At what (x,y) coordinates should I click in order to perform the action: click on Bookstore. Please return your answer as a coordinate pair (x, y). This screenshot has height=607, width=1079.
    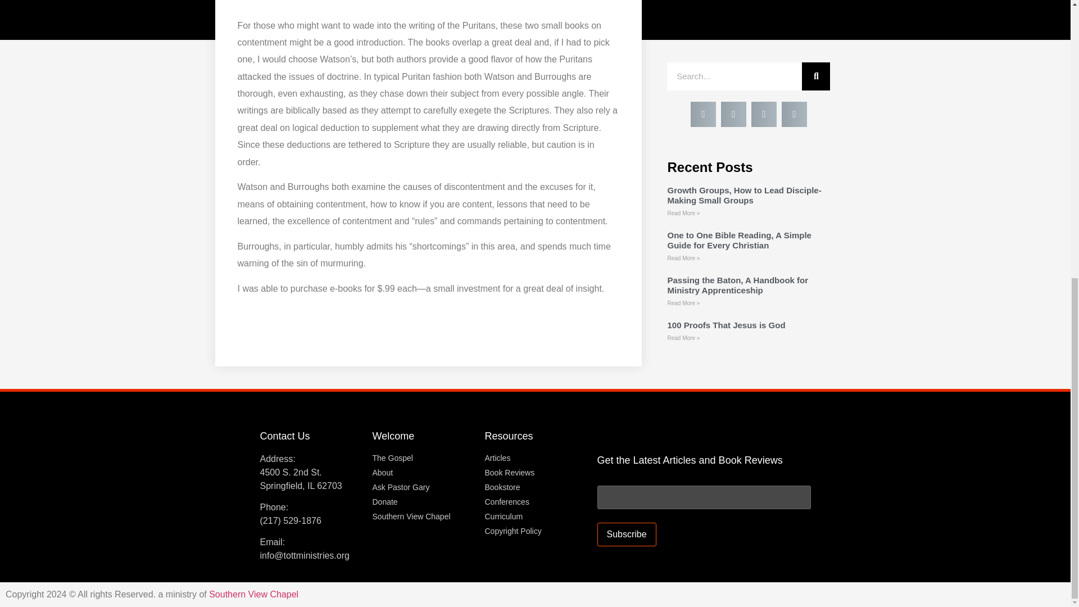
    Looking at the image, I should click on (535, 487).